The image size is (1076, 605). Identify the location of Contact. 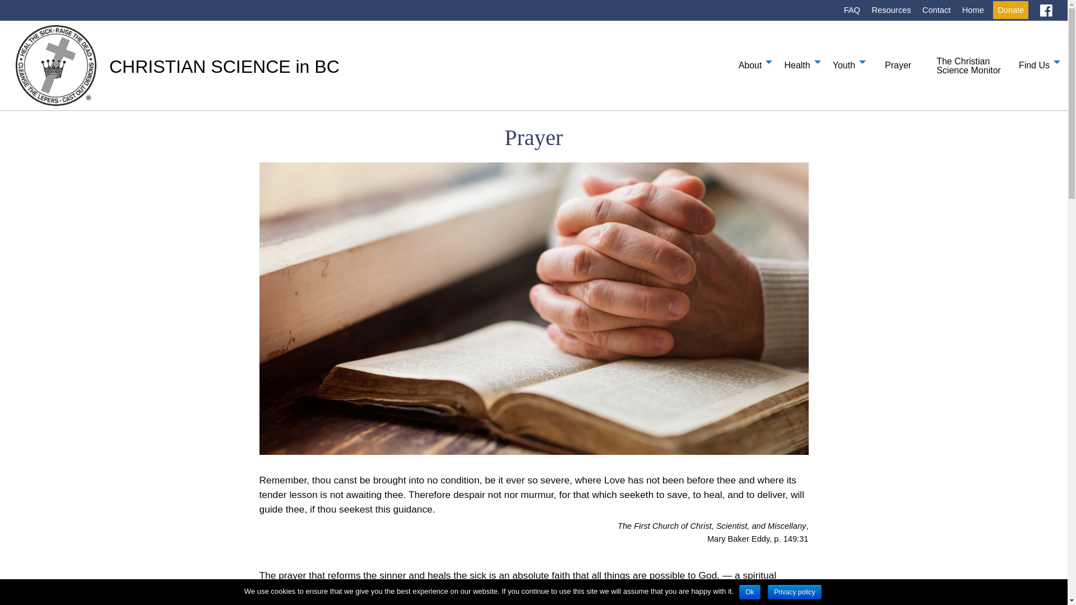
(937, 10).